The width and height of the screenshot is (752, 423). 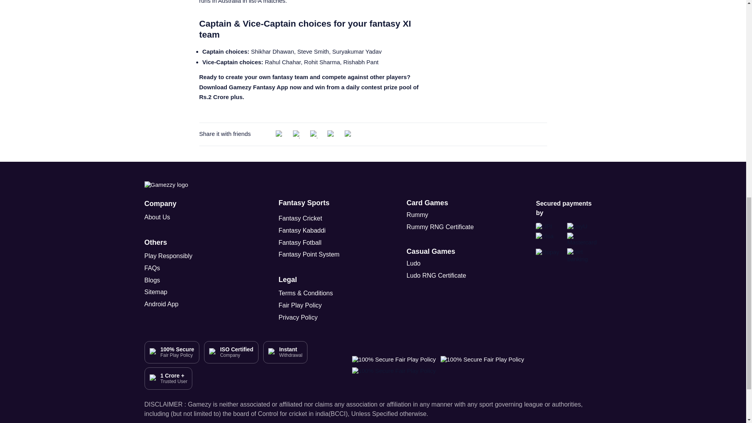 I want to click on Blogs, so click(x=175, y=280).